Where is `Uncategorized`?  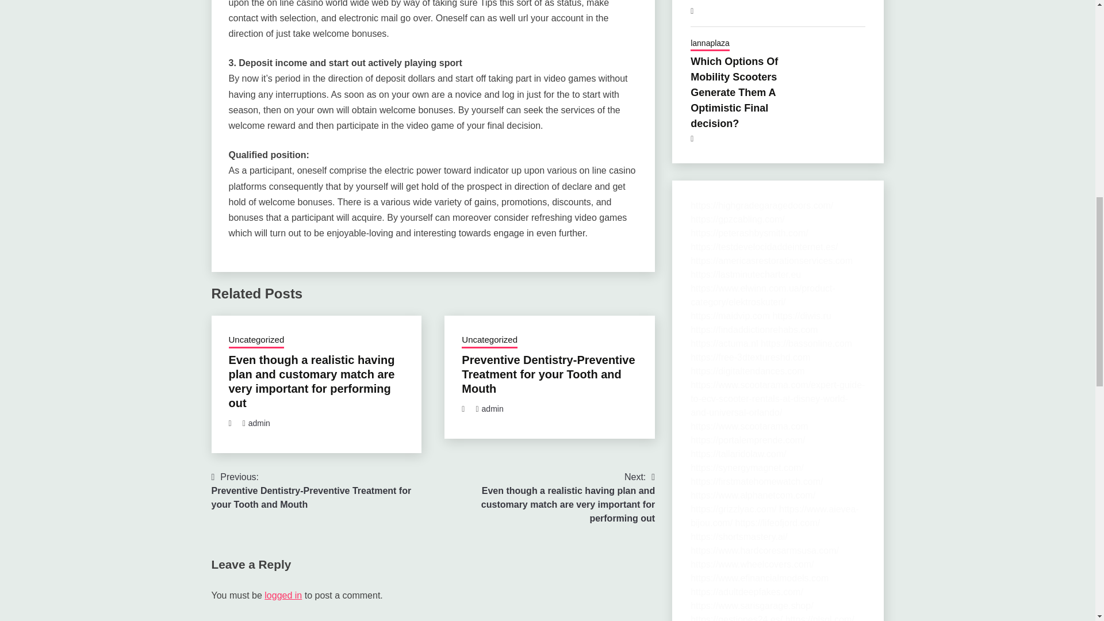
Uncategorized is located at coordinates (489, 340).